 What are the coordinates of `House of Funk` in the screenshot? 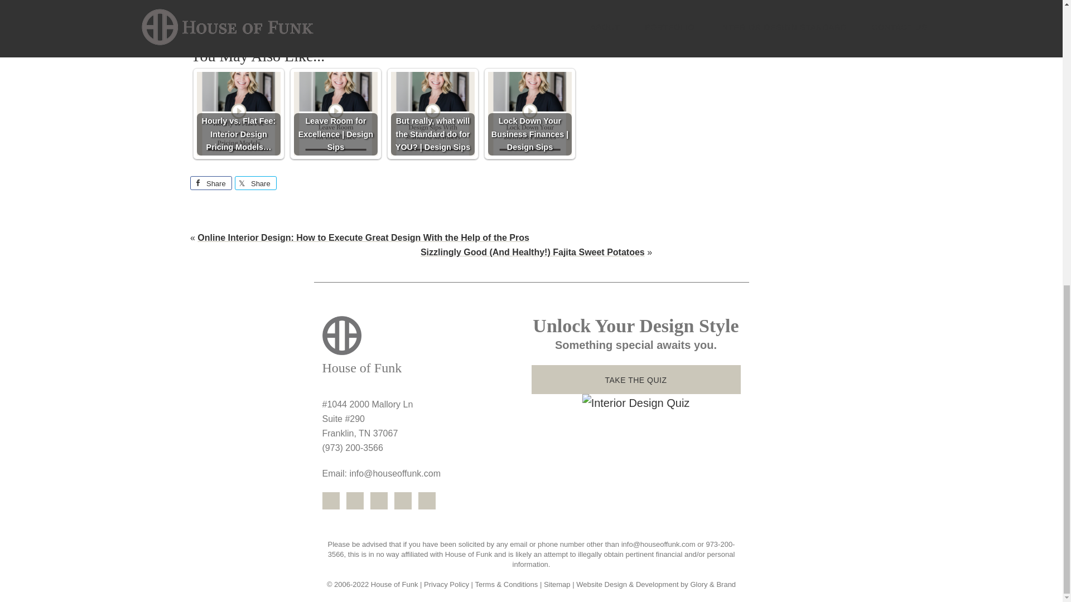 It's located at (426, 347).